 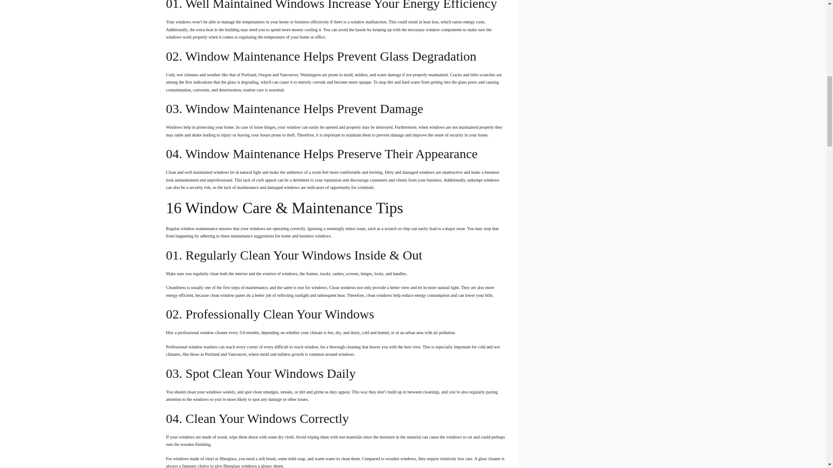 What do you see at coordinates (266, 180) in the screenshot?
I see `curb appeal` at bounding box center [266, 180].